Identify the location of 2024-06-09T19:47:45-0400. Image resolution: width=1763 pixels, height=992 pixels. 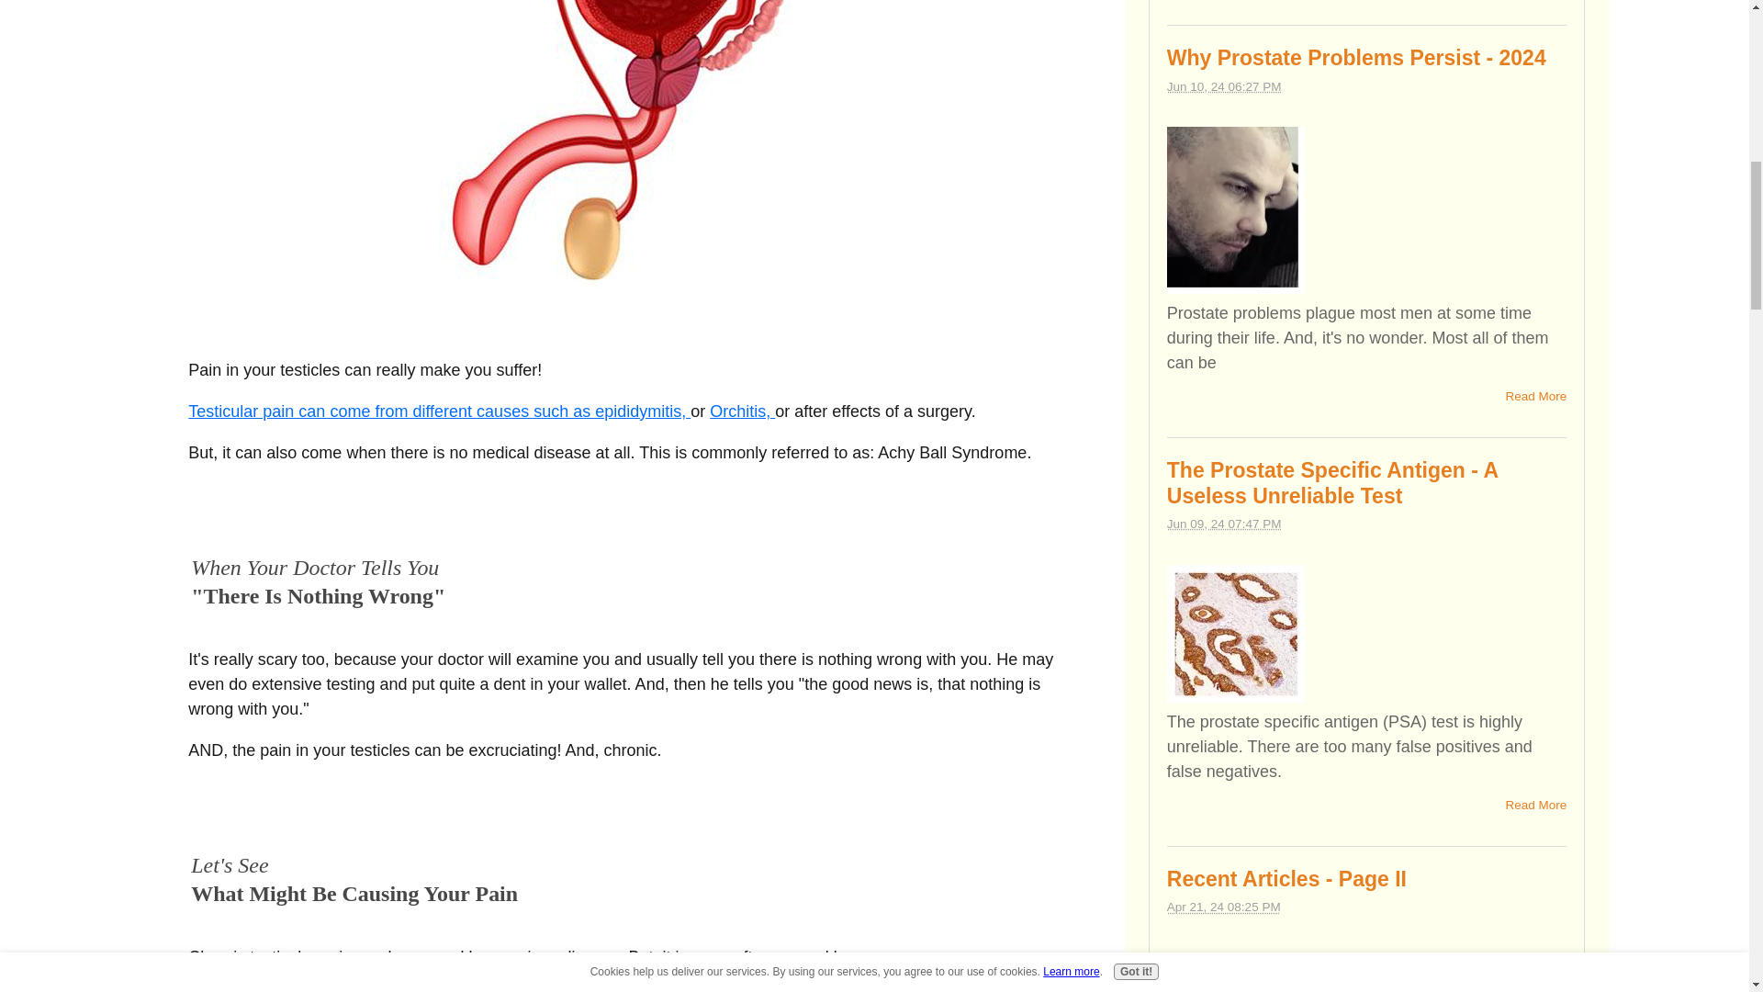
(1224, 524).